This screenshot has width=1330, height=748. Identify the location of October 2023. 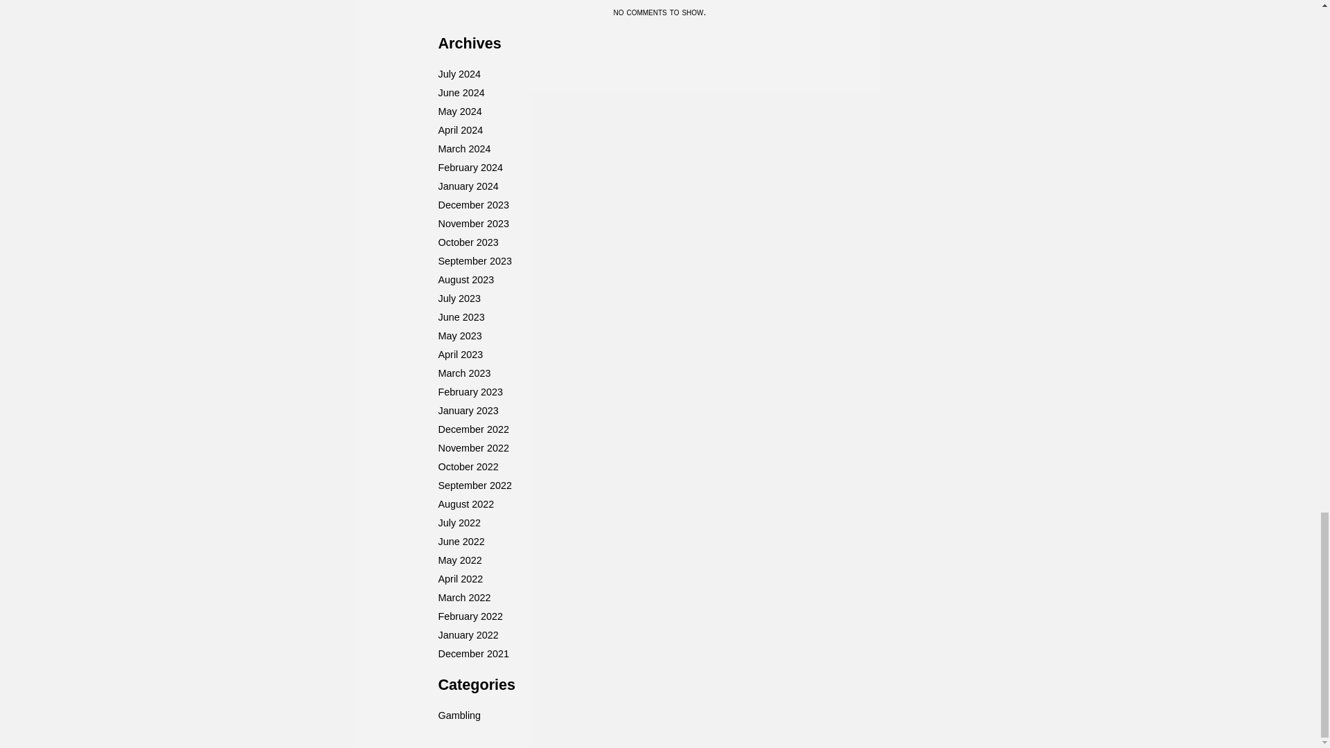
(467, 242).